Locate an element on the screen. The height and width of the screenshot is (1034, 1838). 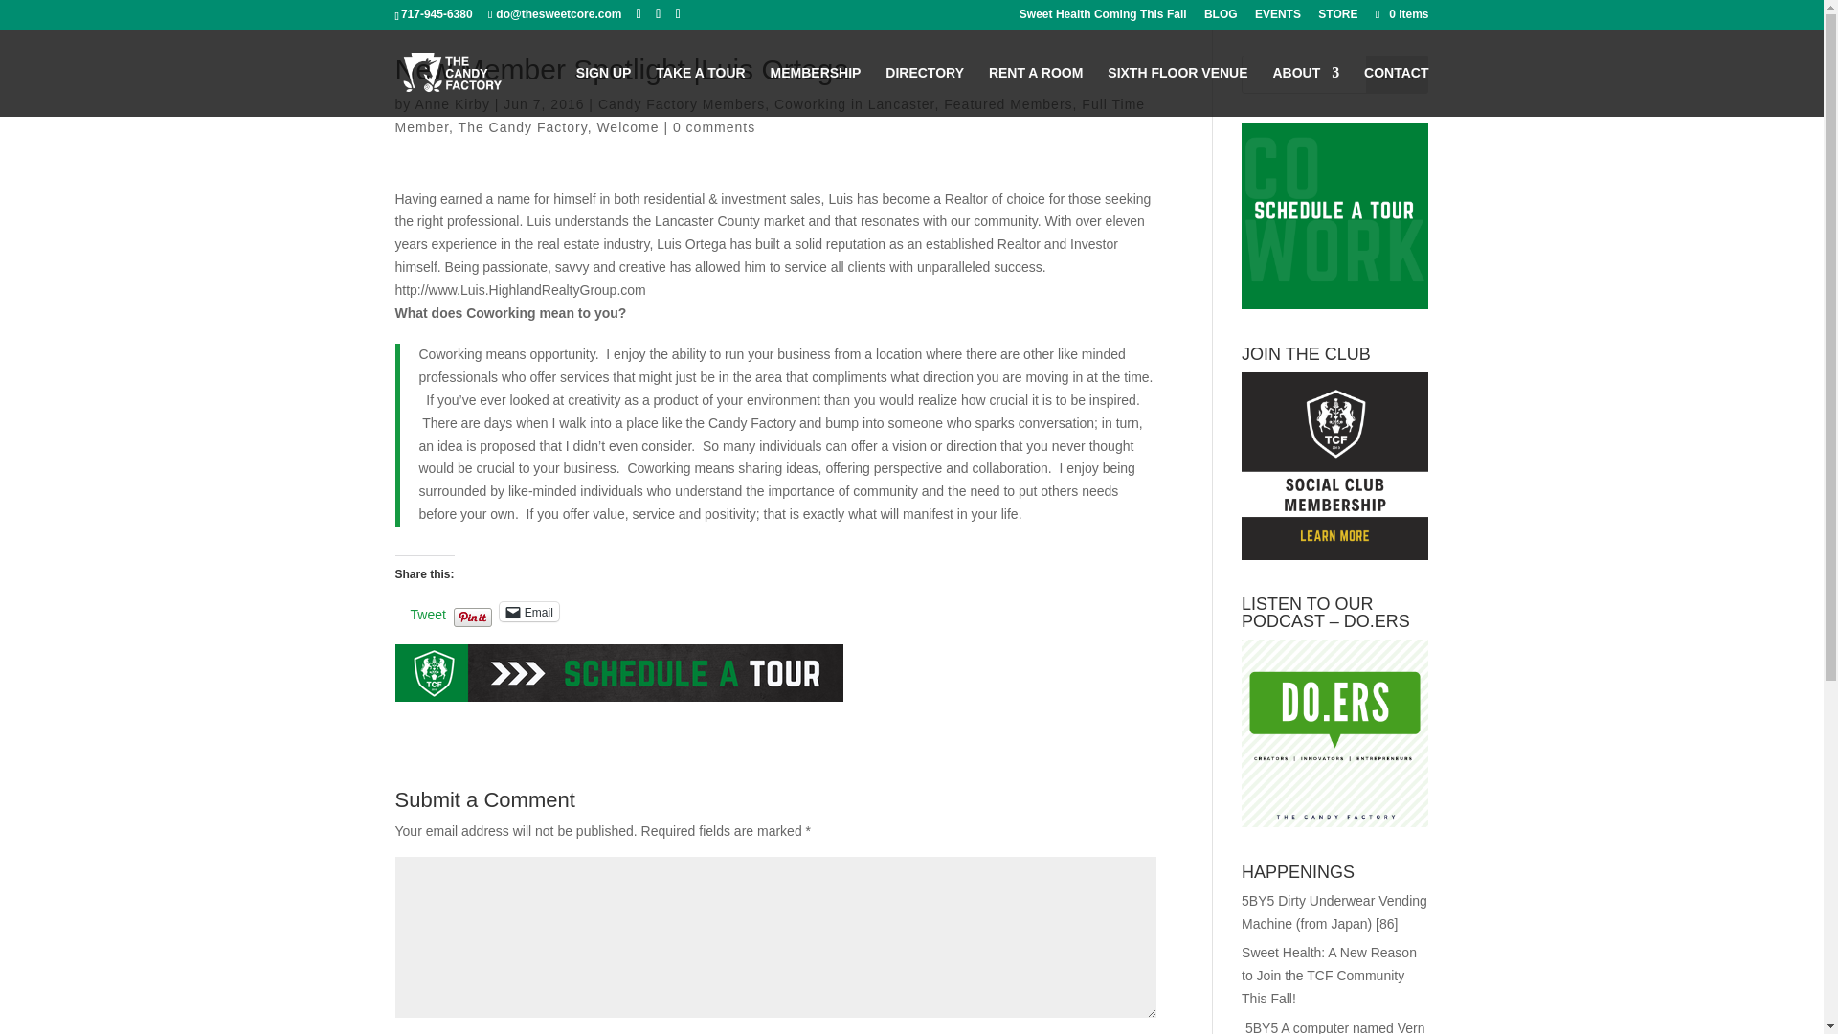
Posts by Anne Kirby is located at coordinates (452, 103).